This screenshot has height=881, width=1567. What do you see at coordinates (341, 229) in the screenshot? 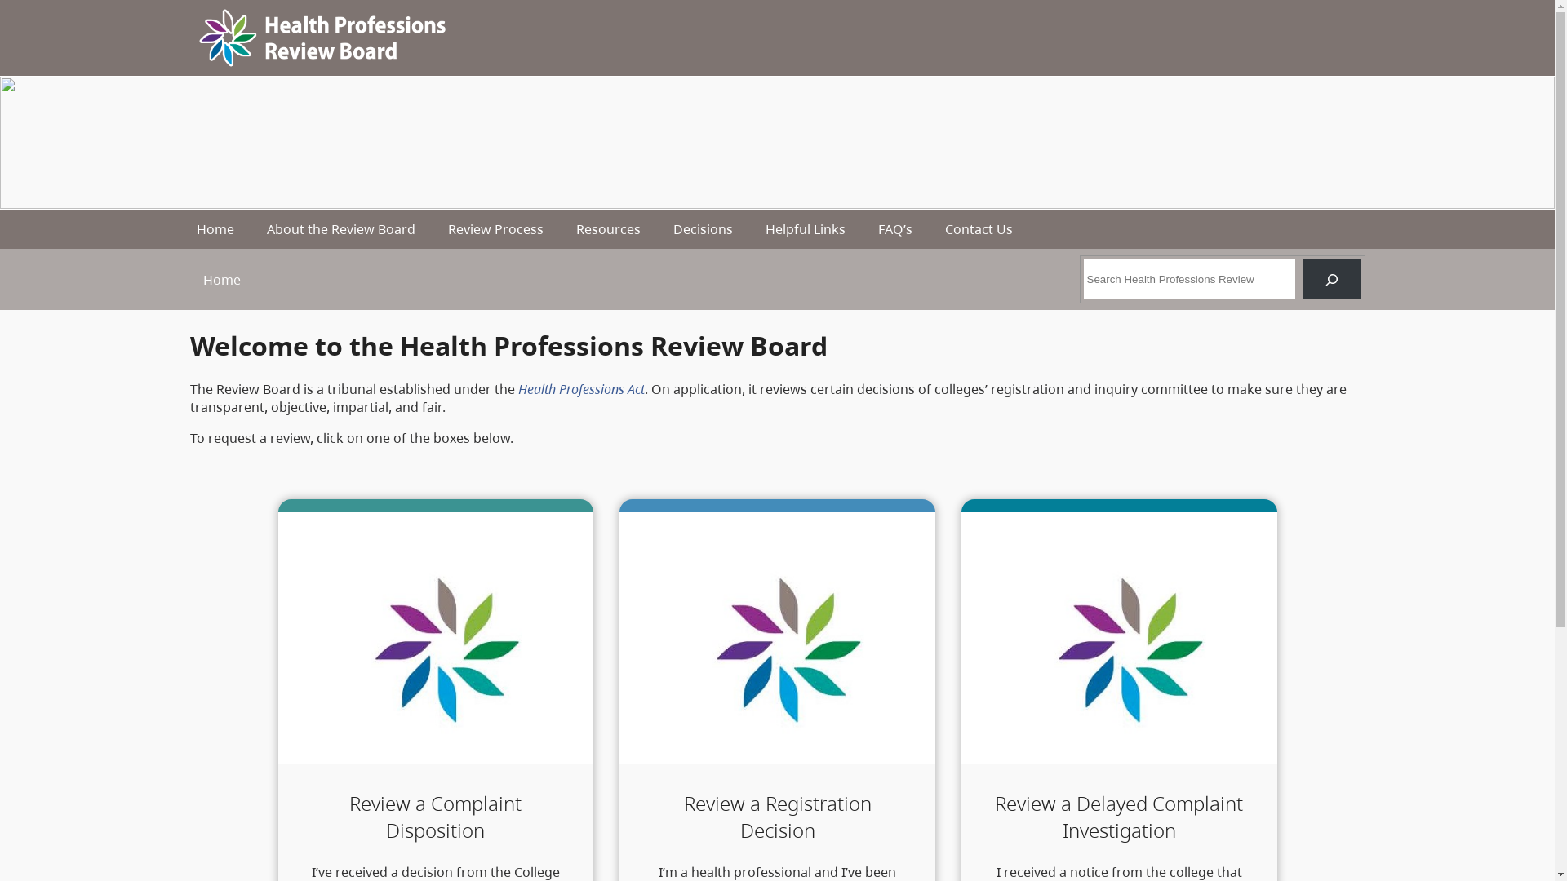
I see `About the Review Board` at bounding box center [341, 229].